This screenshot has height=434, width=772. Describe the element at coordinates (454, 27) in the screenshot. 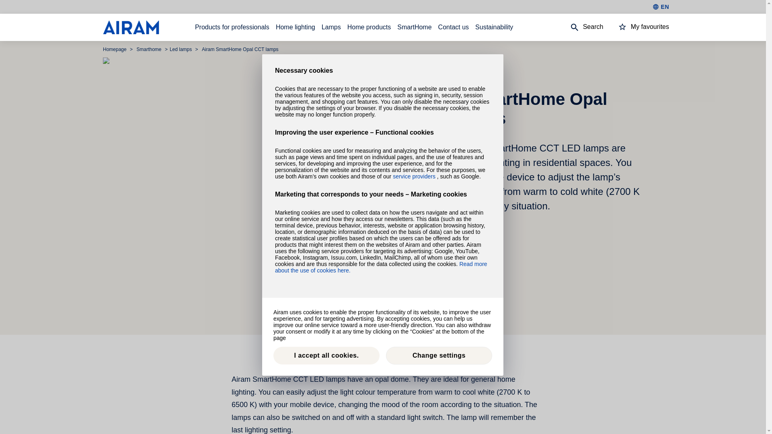

I see `Contact us` at that location.